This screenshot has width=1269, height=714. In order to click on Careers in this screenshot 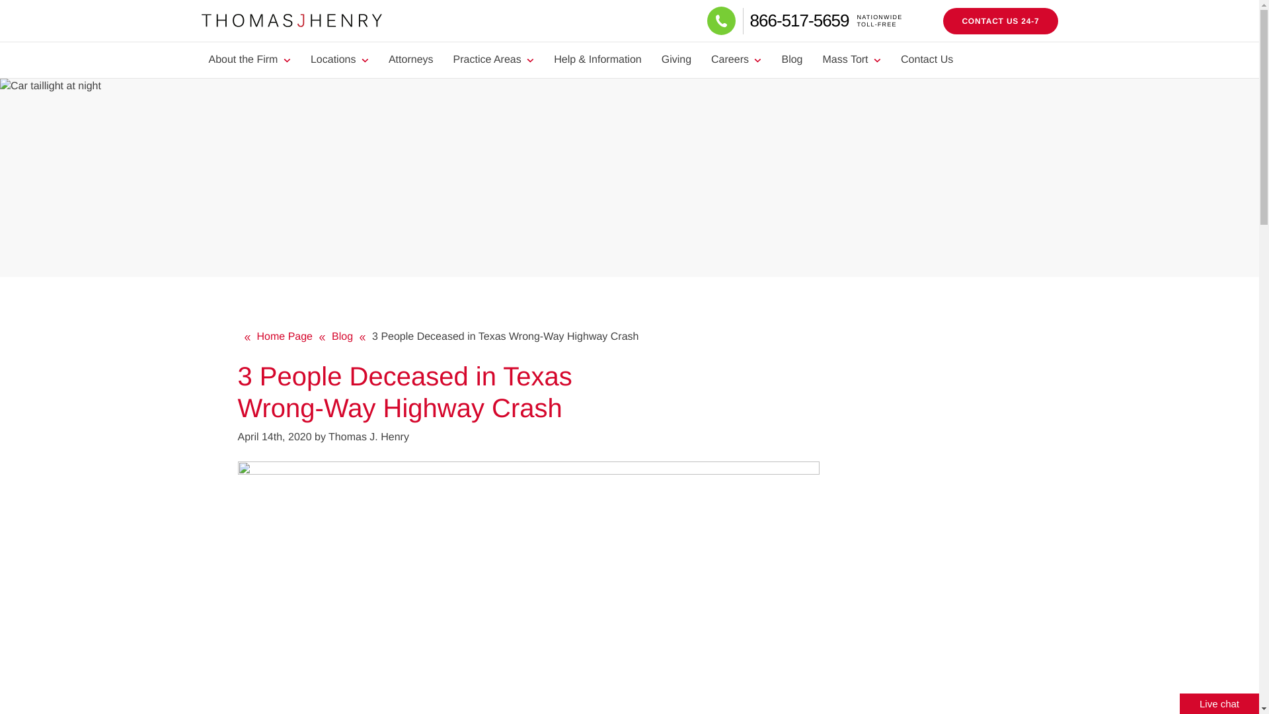, I will do `click(825, 20)`.